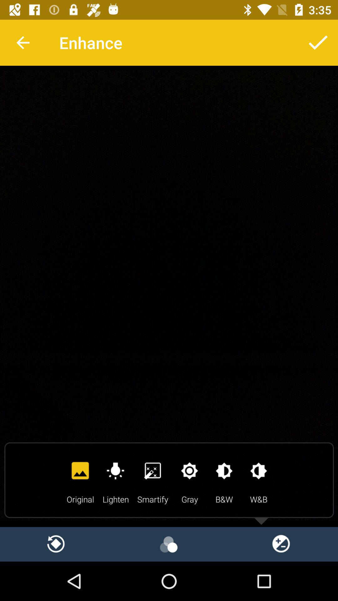  Describe the element at coordinates (56, 544) in the screenshot. I see `refresh` at that location.